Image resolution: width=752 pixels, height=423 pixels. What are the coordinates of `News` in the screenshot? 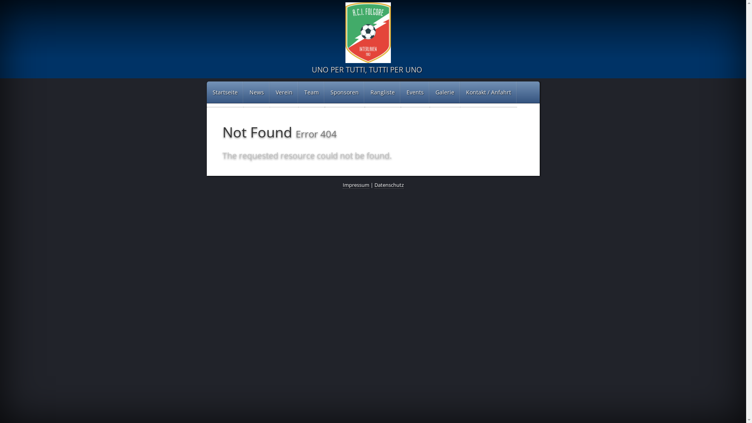 It's located at (257, 94).